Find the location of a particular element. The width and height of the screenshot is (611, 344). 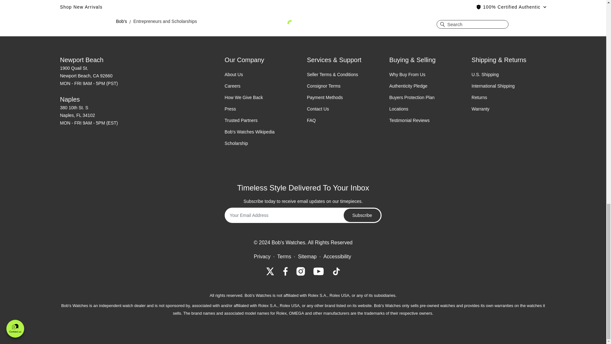

scholarship is located at coordinates (236, 143).